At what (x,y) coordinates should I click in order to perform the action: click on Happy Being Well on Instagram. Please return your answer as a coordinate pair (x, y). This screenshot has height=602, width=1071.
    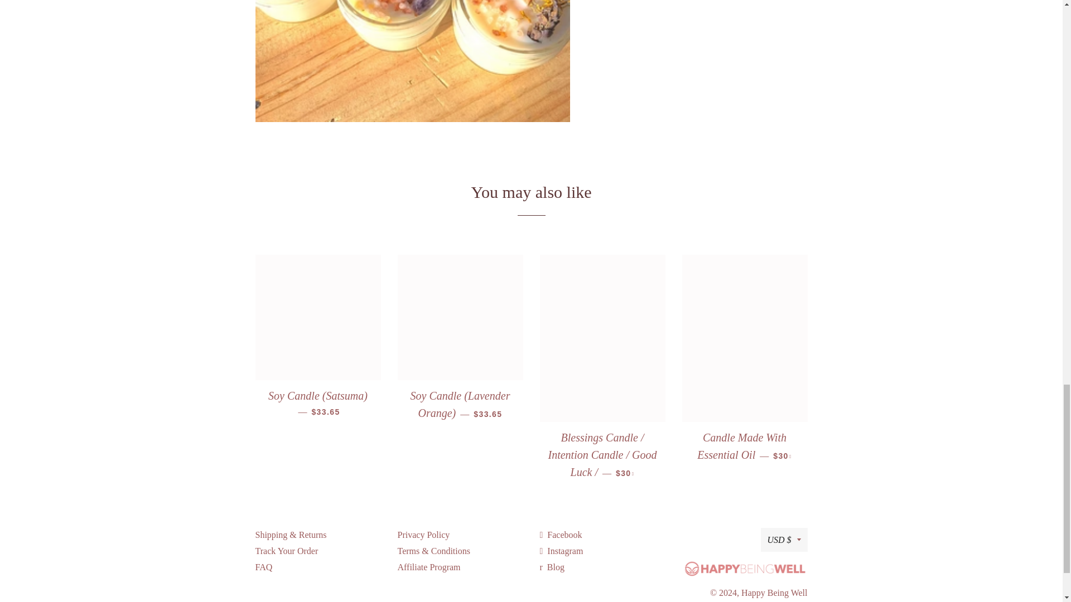
    Looking at the image, I should click on (561, 551).